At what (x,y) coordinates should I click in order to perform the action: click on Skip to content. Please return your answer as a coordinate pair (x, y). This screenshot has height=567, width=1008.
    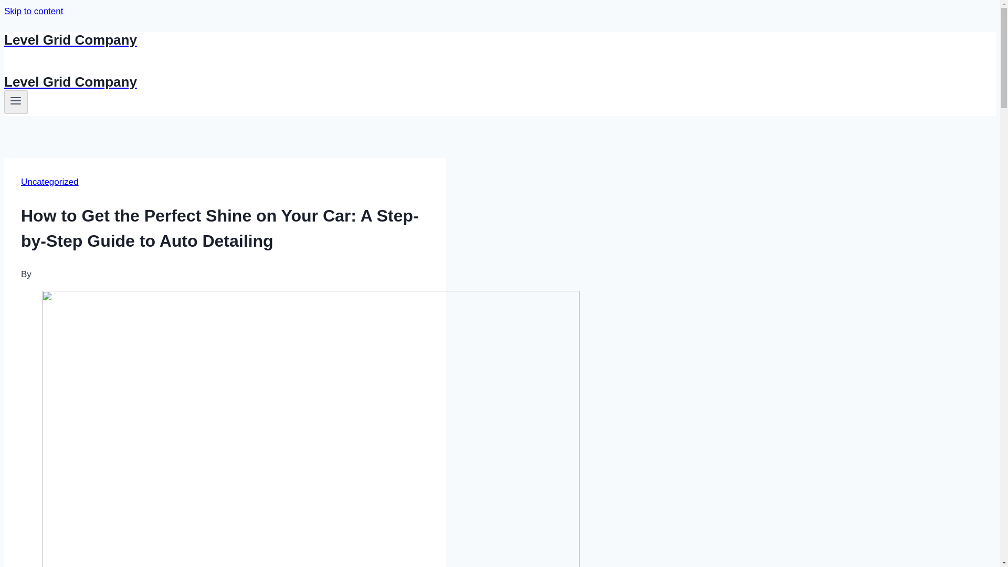
    Looking at the image, I should click on (33, 11).